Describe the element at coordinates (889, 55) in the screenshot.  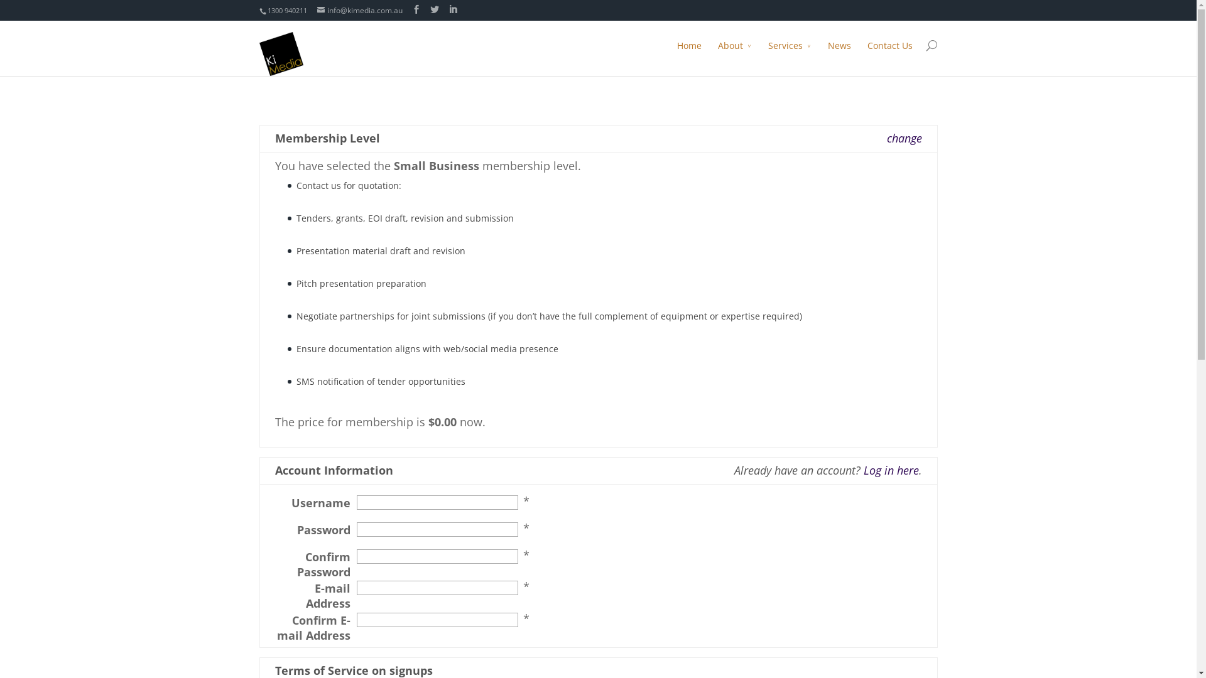
I see `Contact Us` at that location.